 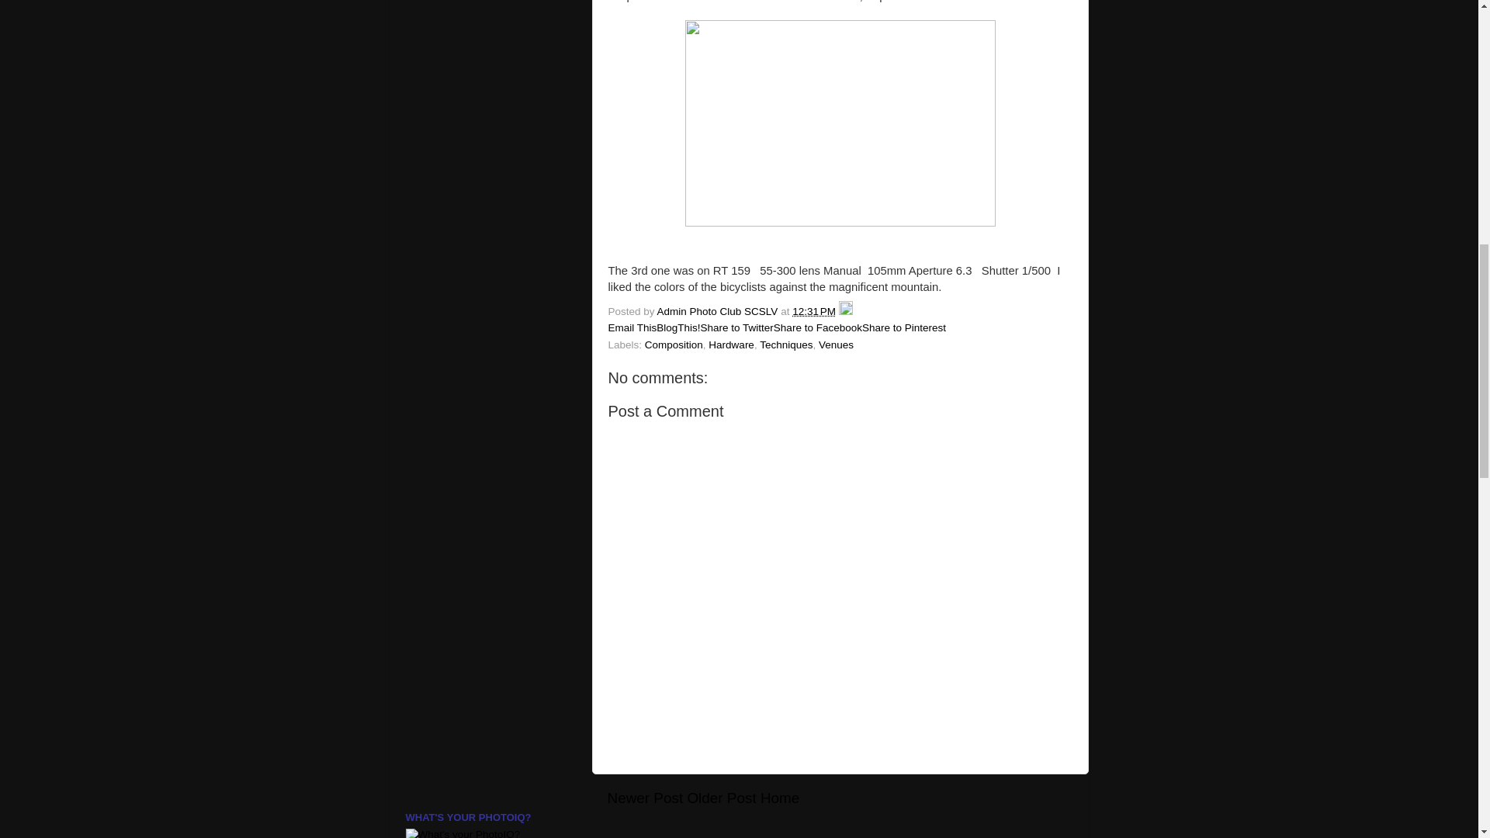 What do you see at coordinates (632, 327) in the screenshot?
I see `Email This` at bounding box center [632, 327].